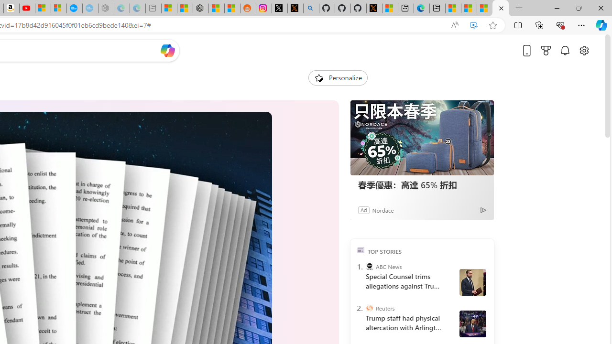 This screenshot has height=344, width=612. What do you see at coordinates (295, 9) in the screenshot?
I see `help.x.com | 524: A timeout occurred` at bounding box center [295, 9].